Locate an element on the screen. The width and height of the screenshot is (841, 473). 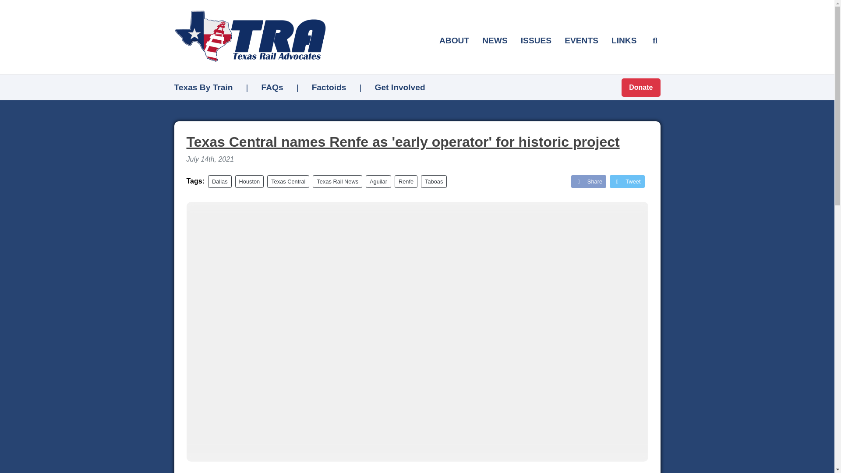
Renfe is located at coordinates (406, 181).